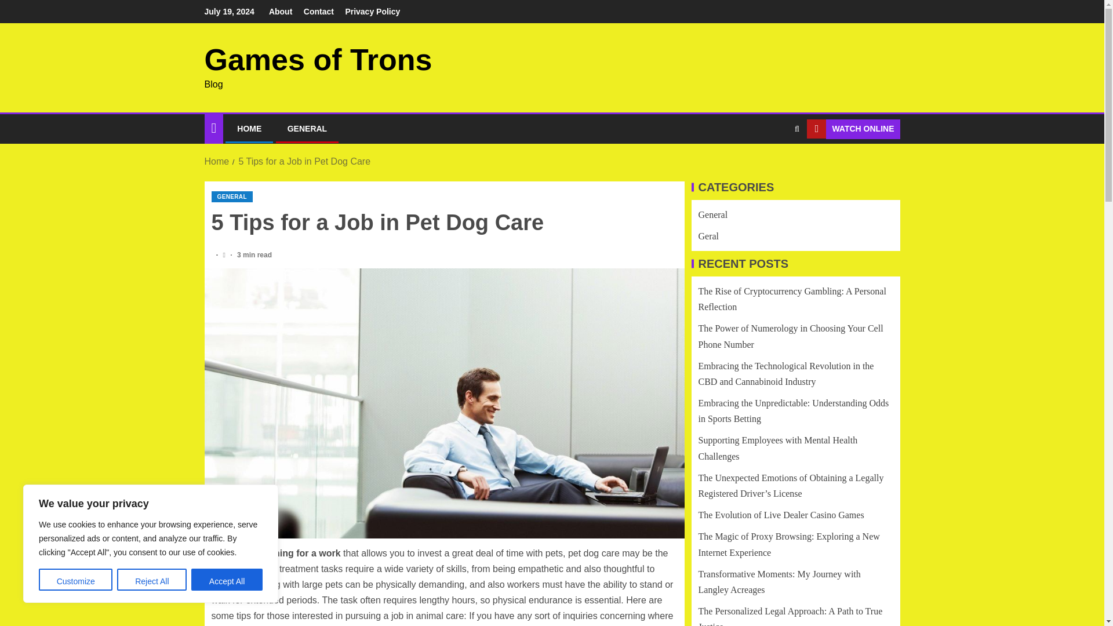 The width and height of the screenshot is (1113, 626). Describe the element at coordinates (232, 196) in the screenshot. I see `GENERAL` at that location.